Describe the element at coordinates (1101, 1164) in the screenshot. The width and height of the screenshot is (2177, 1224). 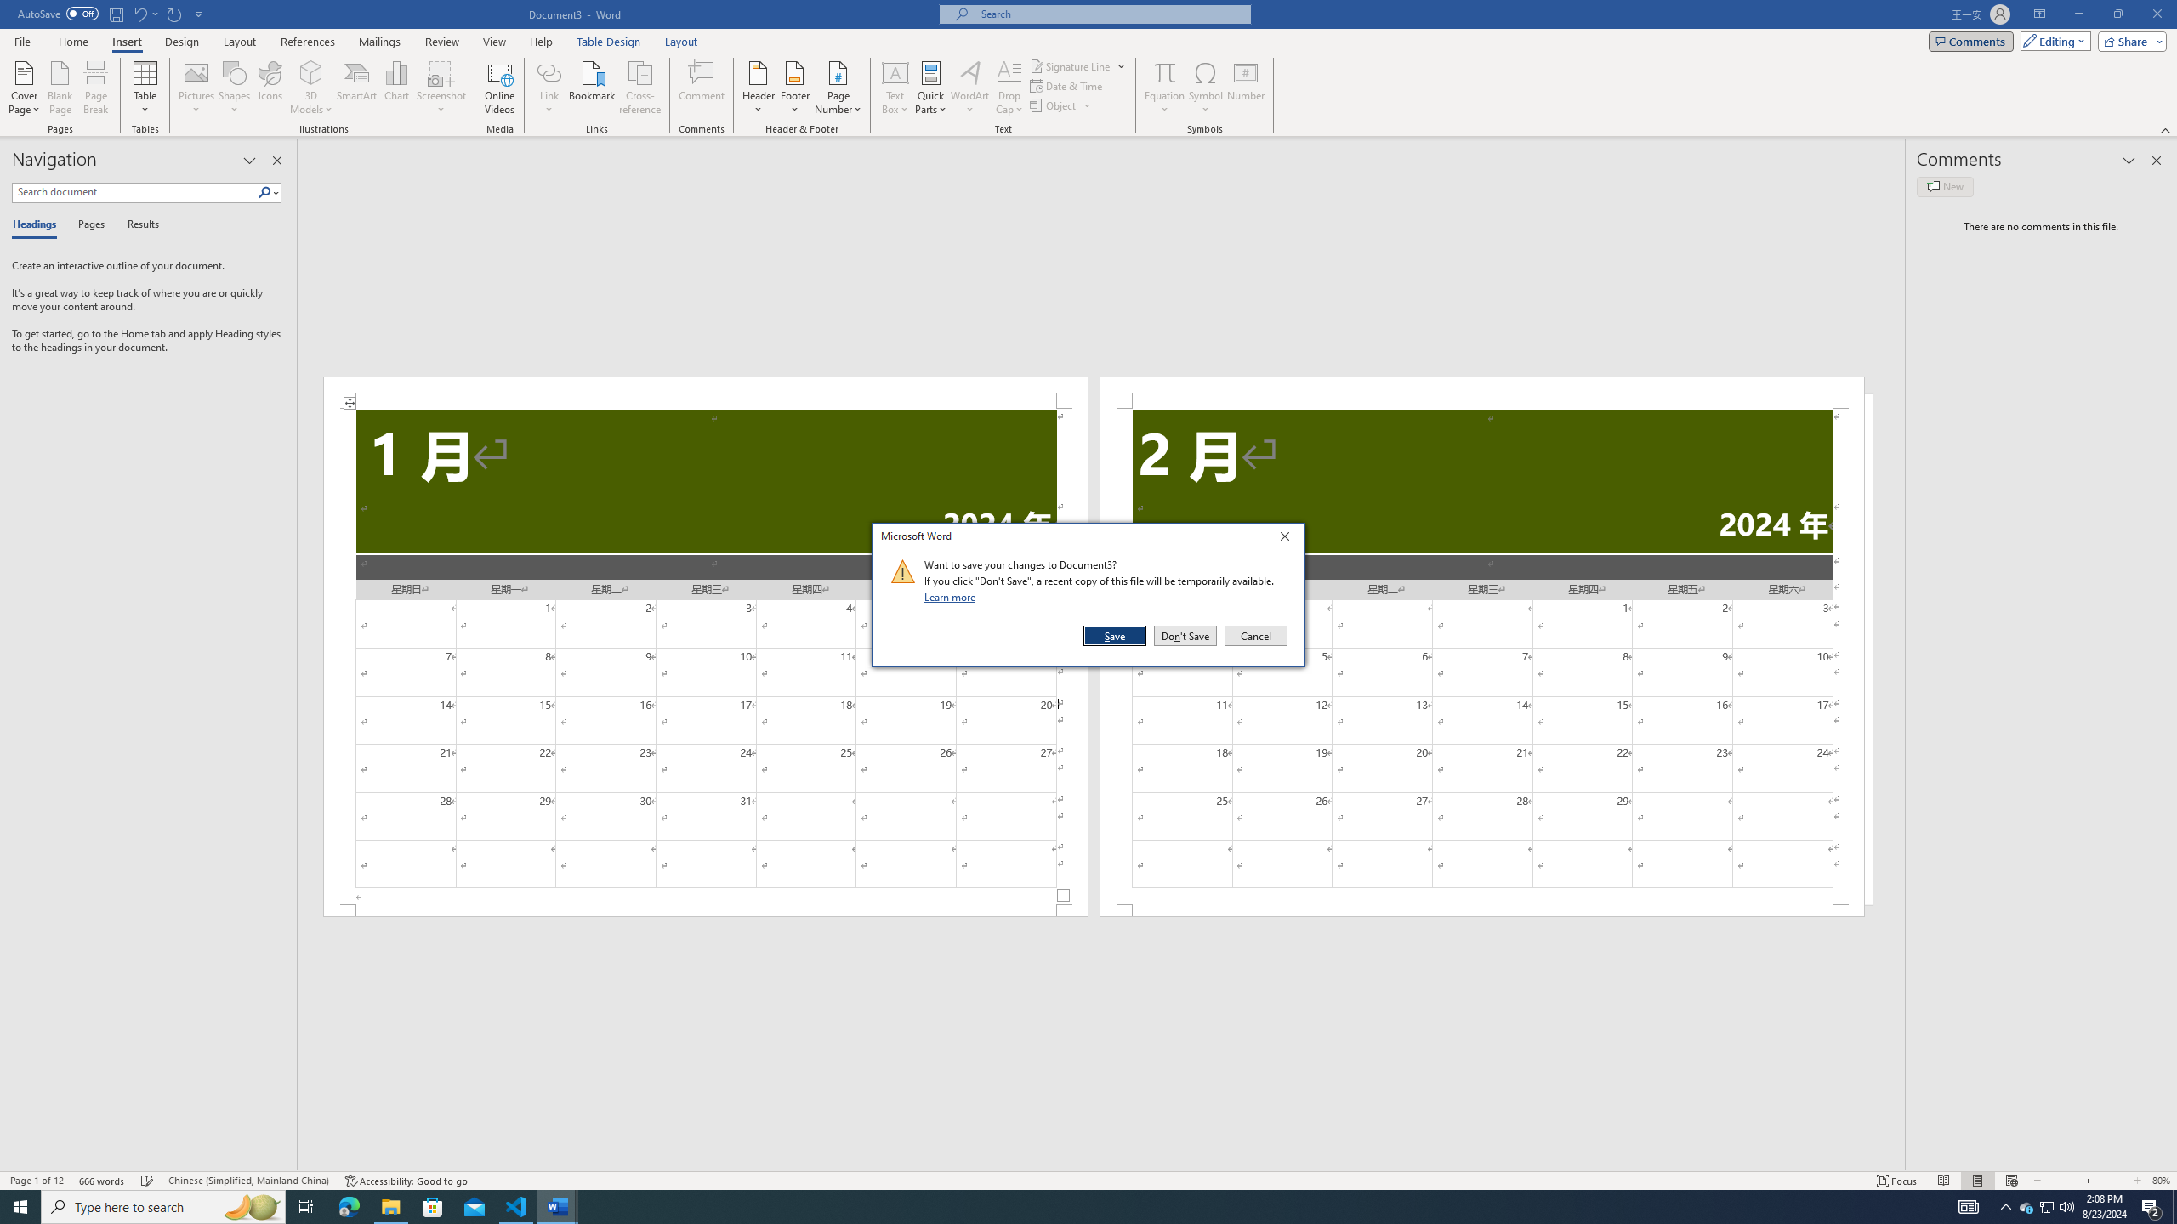
I see `Class: NetUIScrollBar` at that location.